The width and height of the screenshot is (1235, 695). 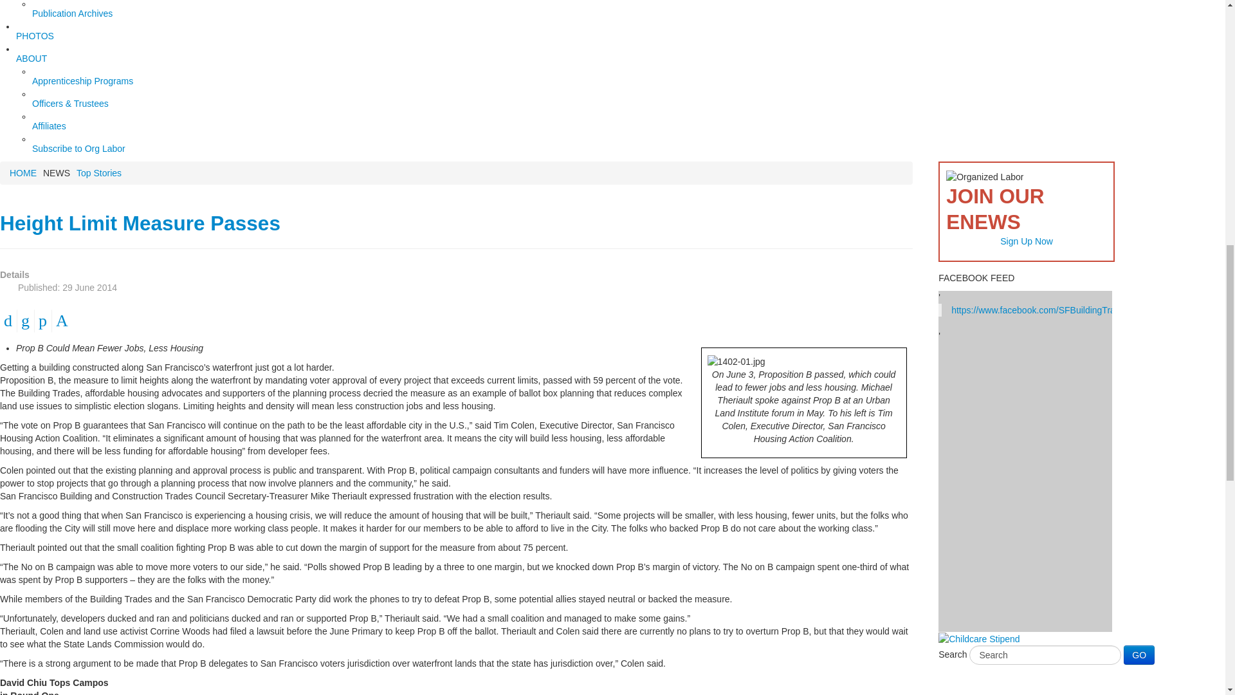 I want to click on Search, so click(x=1045, y=655).